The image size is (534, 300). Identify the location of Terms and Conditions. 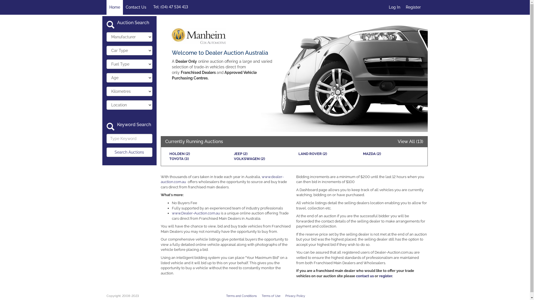
(241, 296).